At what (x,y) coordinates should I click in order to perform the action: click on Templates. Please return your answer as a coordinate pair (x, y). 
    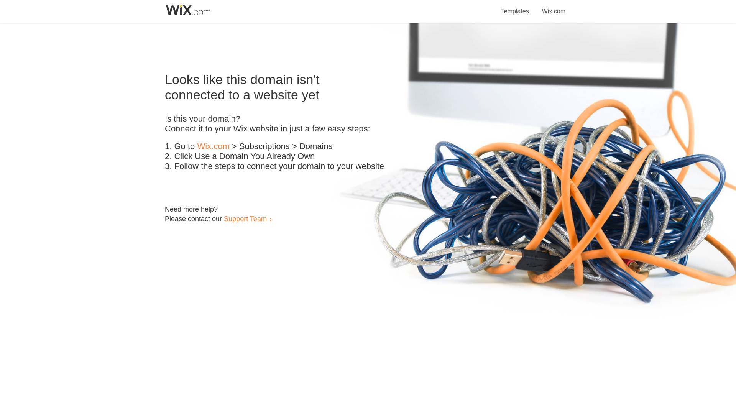
    Looking at the image, I should click on (515, 7).